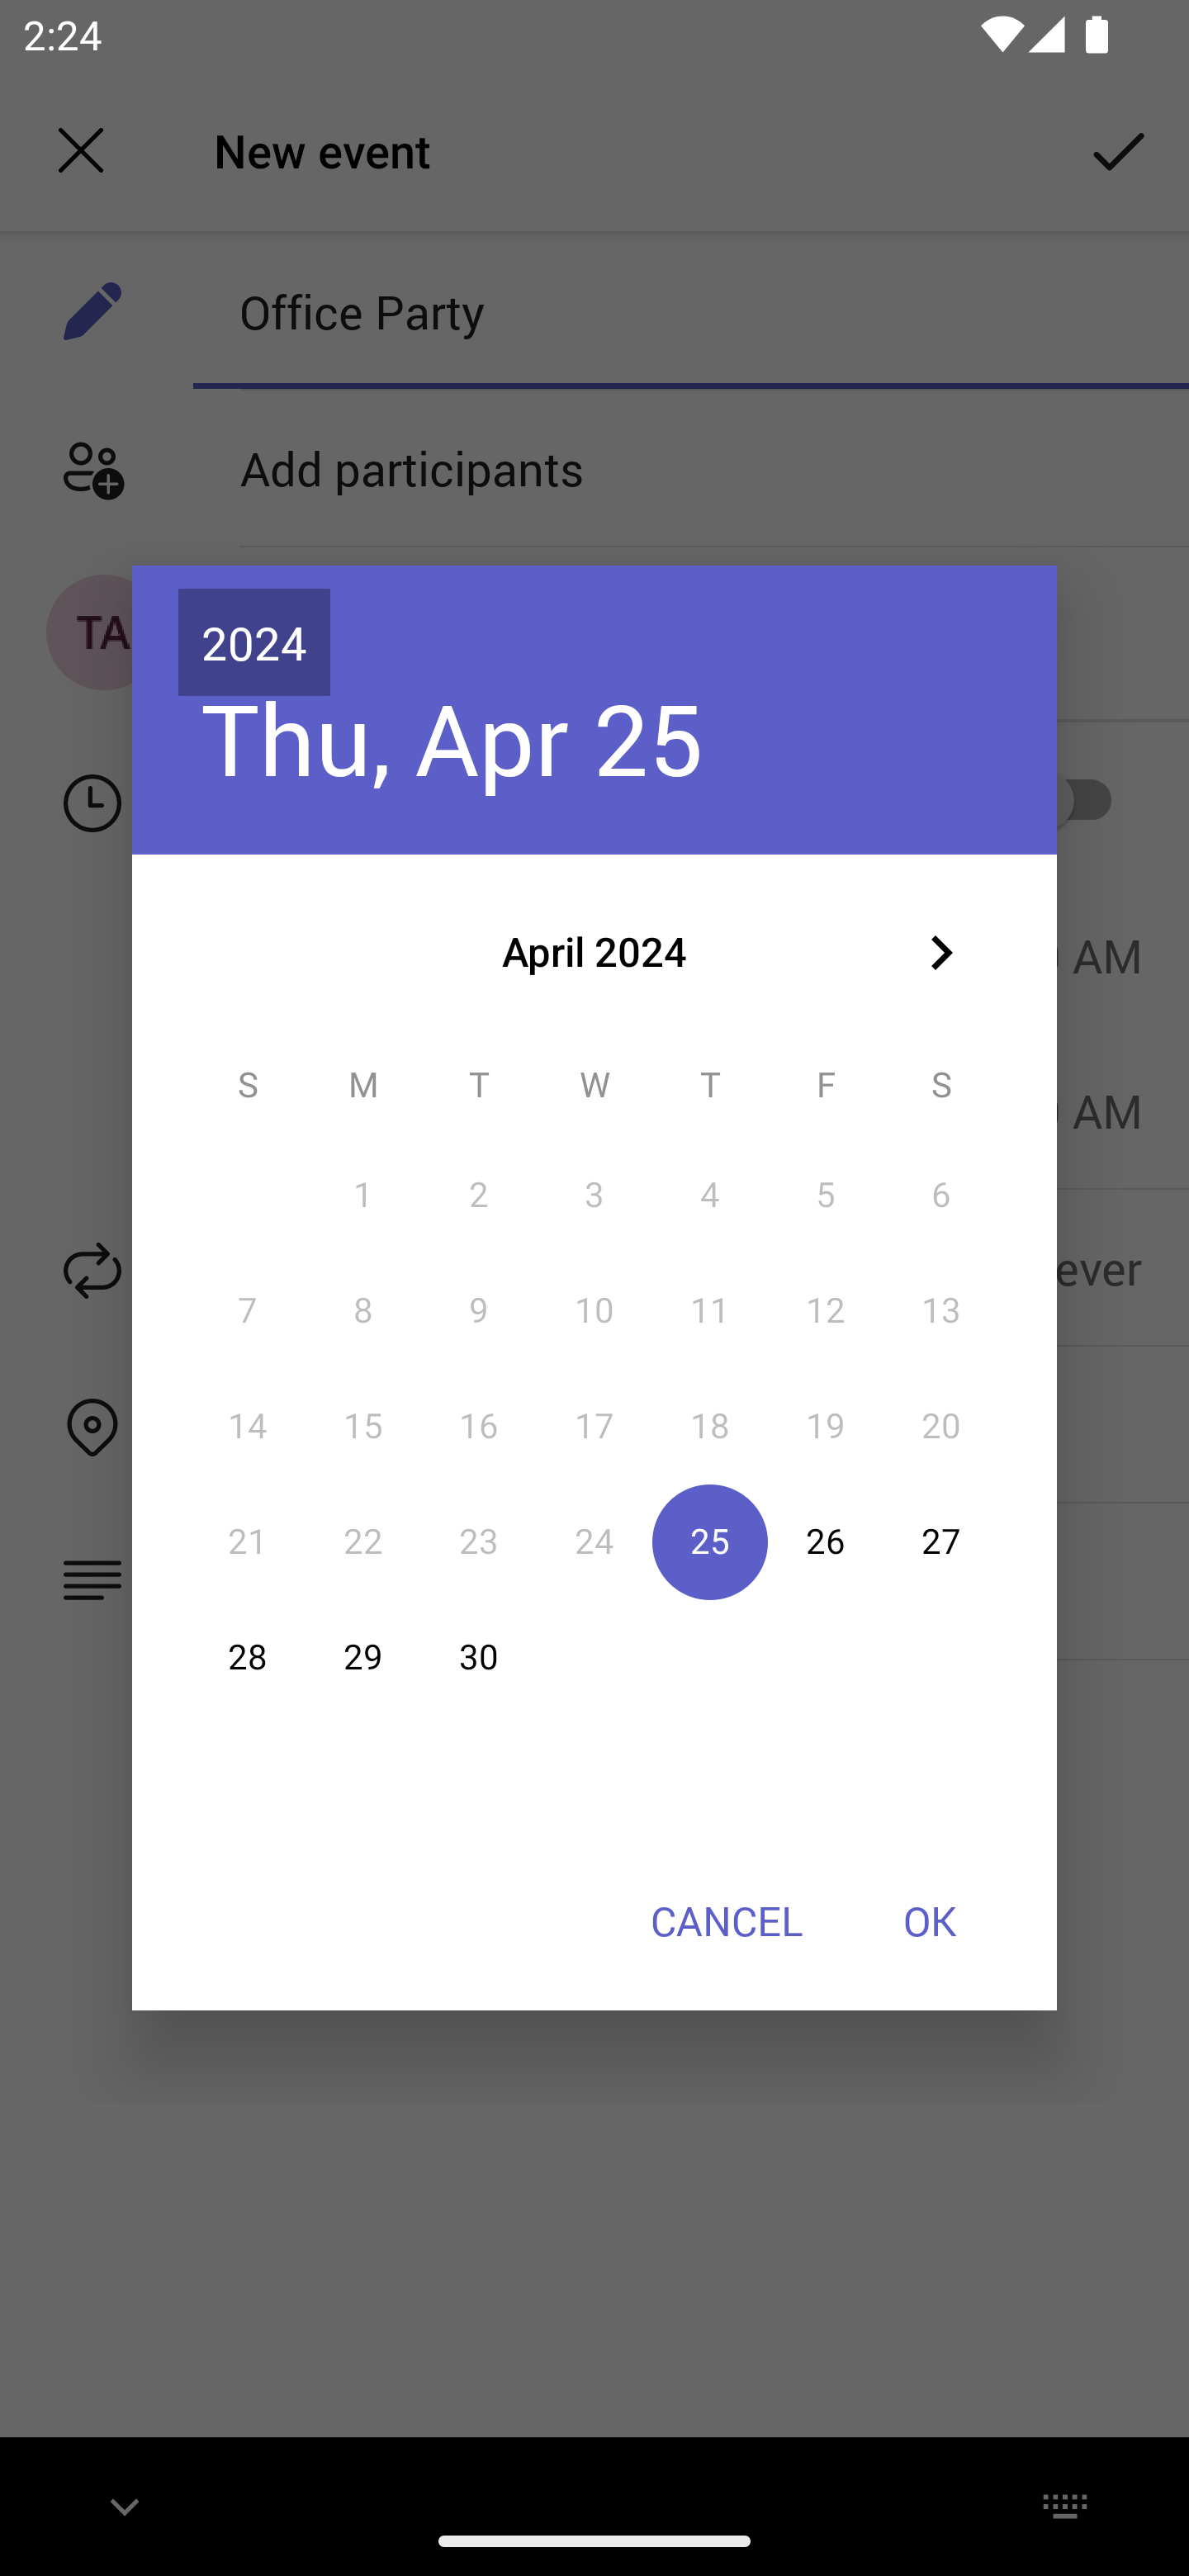  I want to click on 2 02 April 2024, so click(478, 1196).